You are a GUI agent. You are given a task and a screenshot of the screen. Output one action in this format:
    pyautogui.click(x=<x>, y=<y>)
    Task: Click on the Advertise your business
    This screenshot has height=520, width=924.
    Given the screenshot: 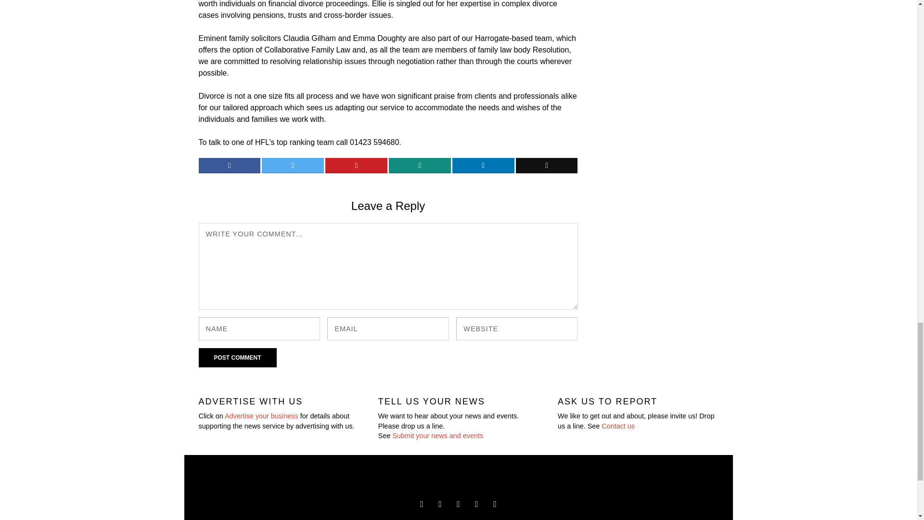 What is the action you would take?
    pyautogui.click(x=261, y=416)
    